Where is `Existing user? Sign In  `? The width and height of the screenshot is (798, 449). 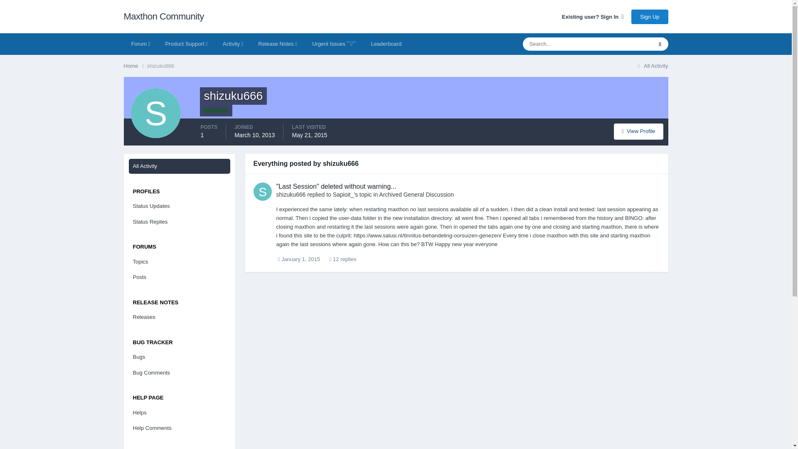
Existing user? Sign In   is located at coordinates (593, 17).